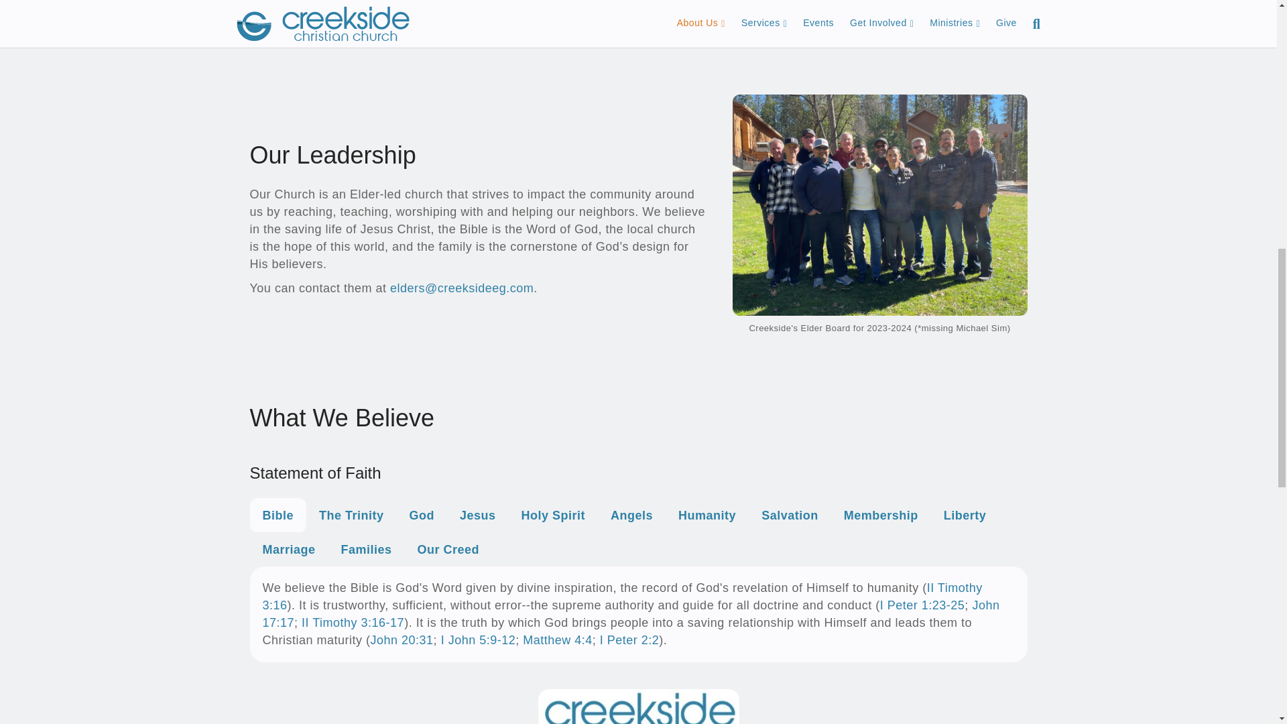 The image size is (1287, 724). Describe the element at coordinates (638, 707) in the screenshot. I see `Centennial Logo` at that location.